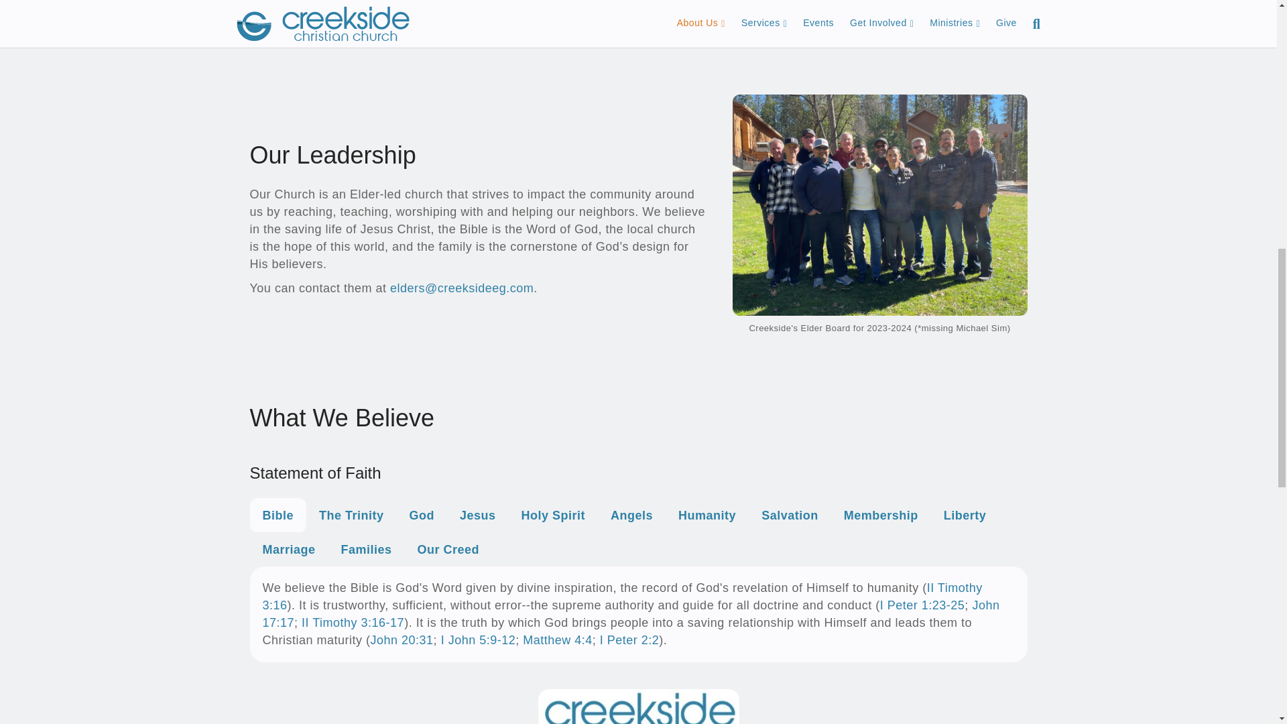 The image size is (1287, 724). Describe the element at coordinates (638, 707) in the screenshot. I see `Centennial Logo` at that location.